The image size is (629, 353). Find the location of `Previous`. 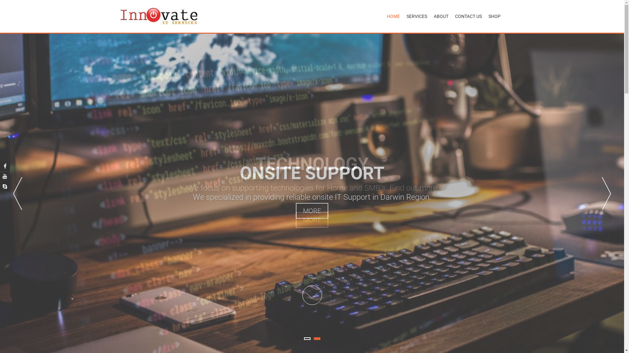

Previous is located at coordinates (18, 193).